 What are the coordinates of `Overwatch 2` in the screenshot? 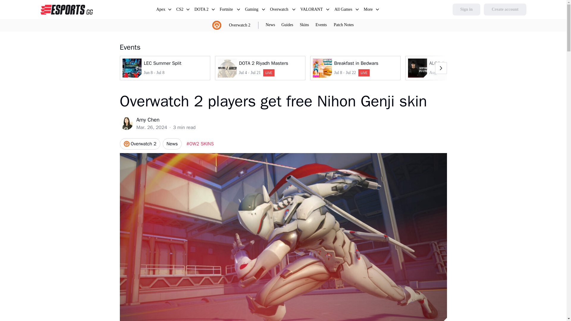 It's located at (240, 25).